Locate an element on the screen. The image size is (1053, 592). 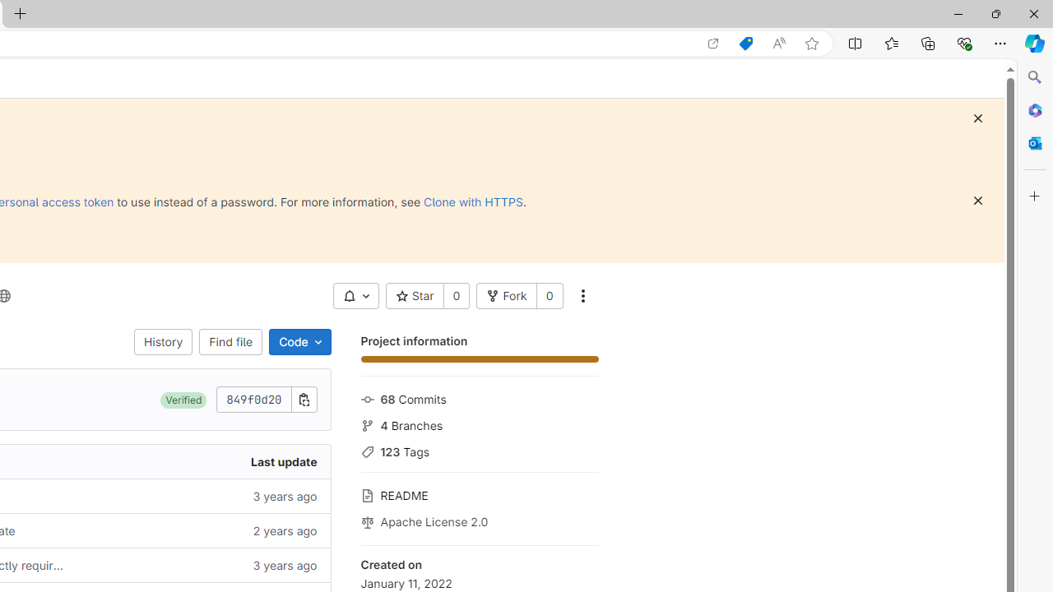
Find file is located at coordinates (230, 342).